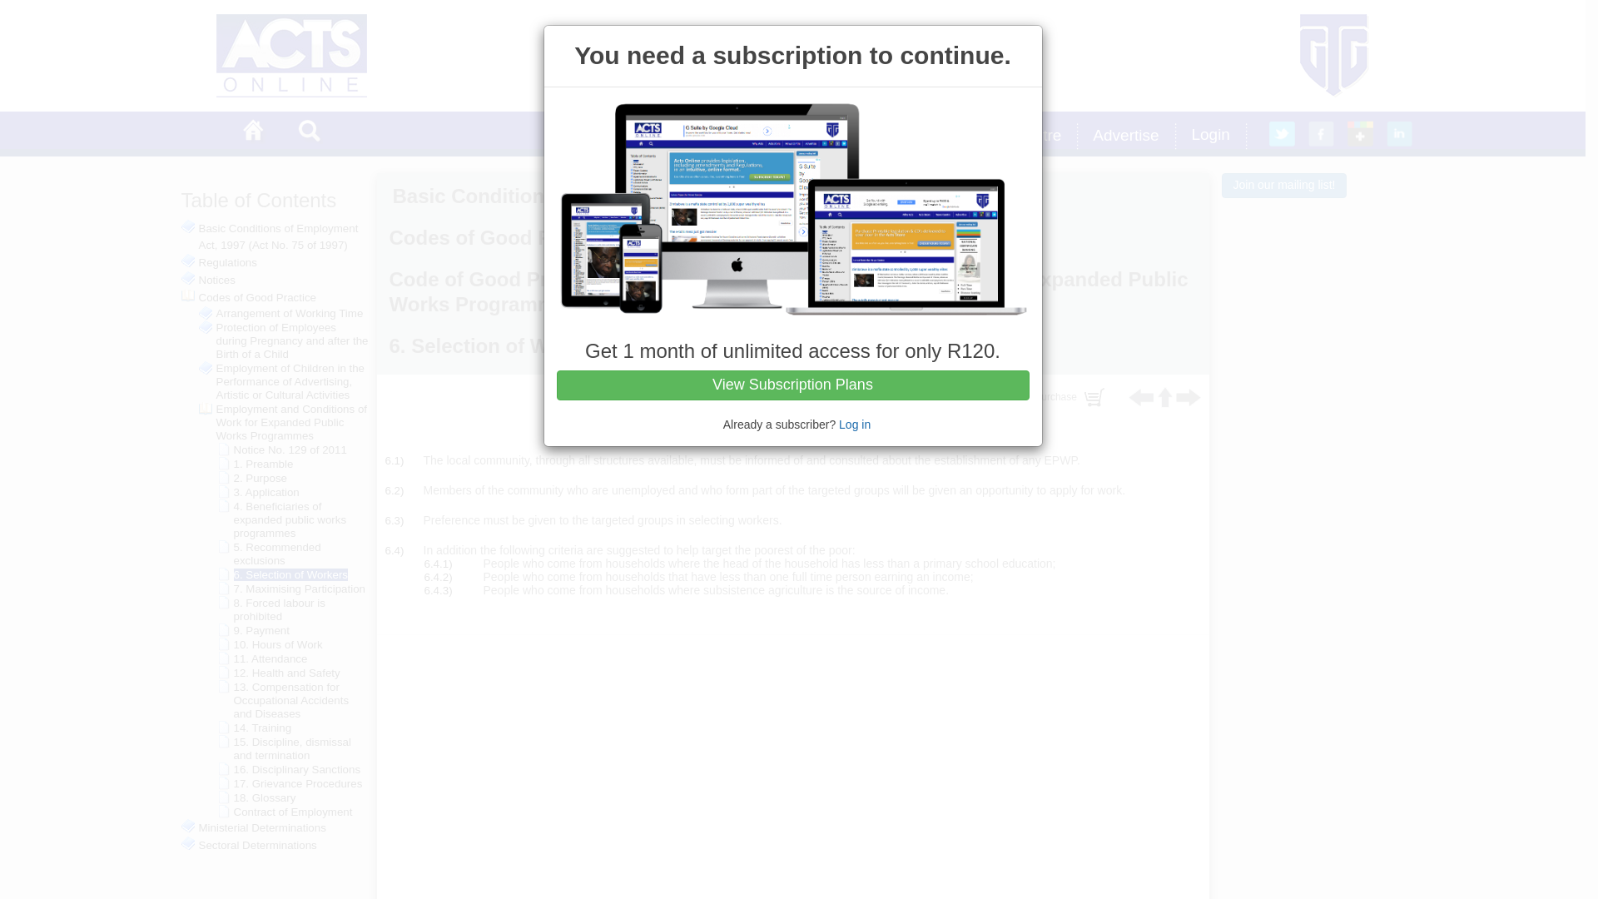 Image resolution: width=1598 pixels, height=899 pixels. Describe the element at coordinates (258, 132) in the screenshot. I see `Home` at that location.